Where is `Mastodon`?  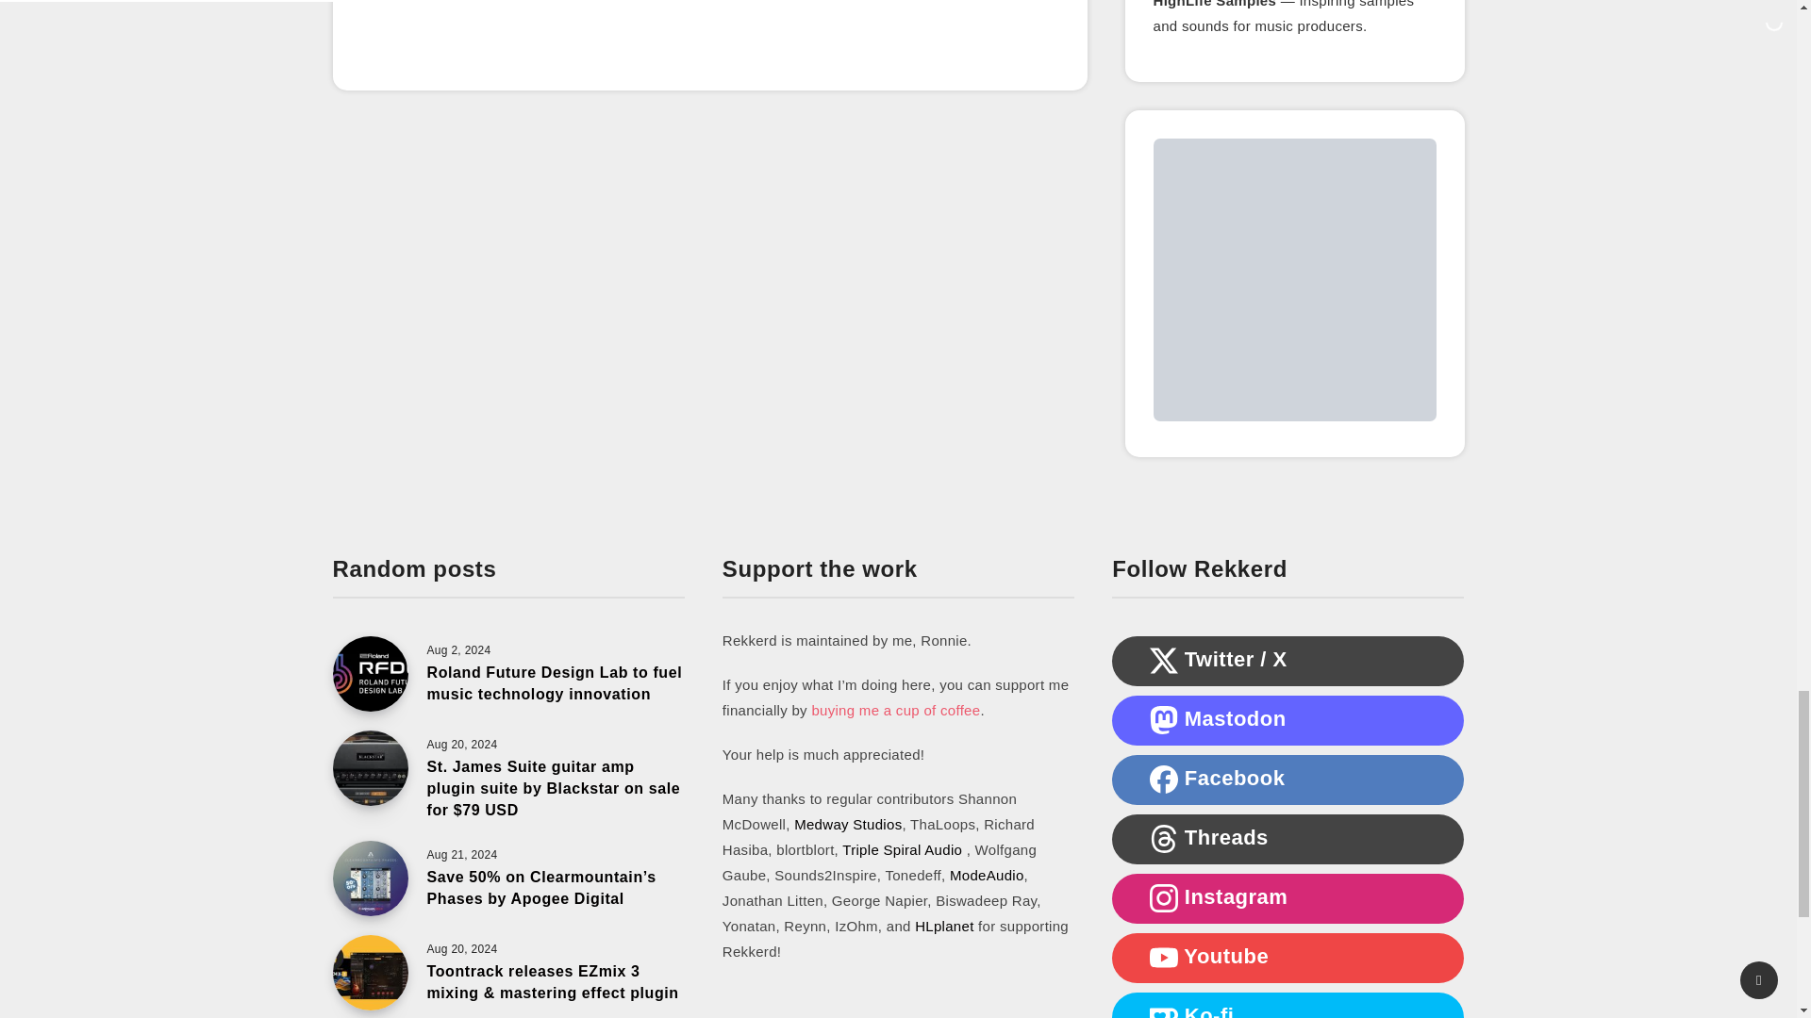
Mastodon is located at coordinates (1164, 720).